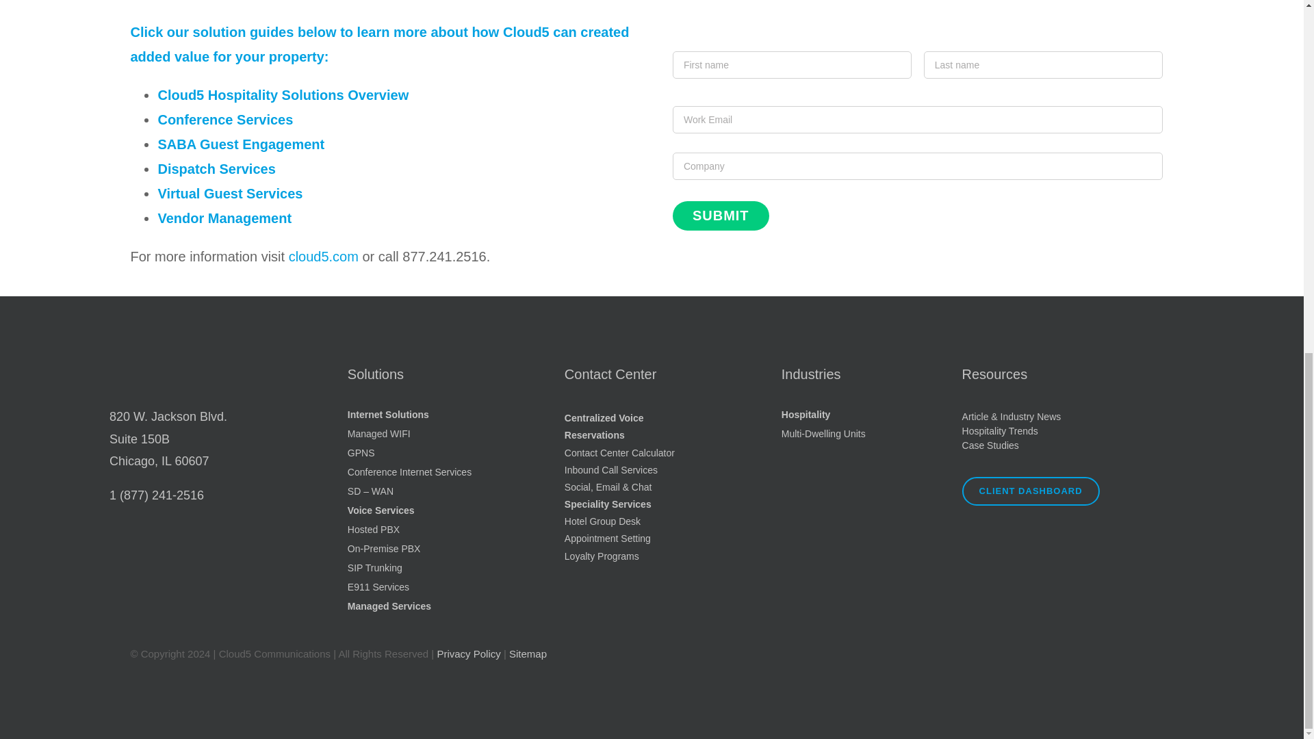 This screenshot has width=1314, height=739. What do you see at coordinates (225, 119) in the screenshot?
I see `Conference Services` at bounding box center [225, 119].